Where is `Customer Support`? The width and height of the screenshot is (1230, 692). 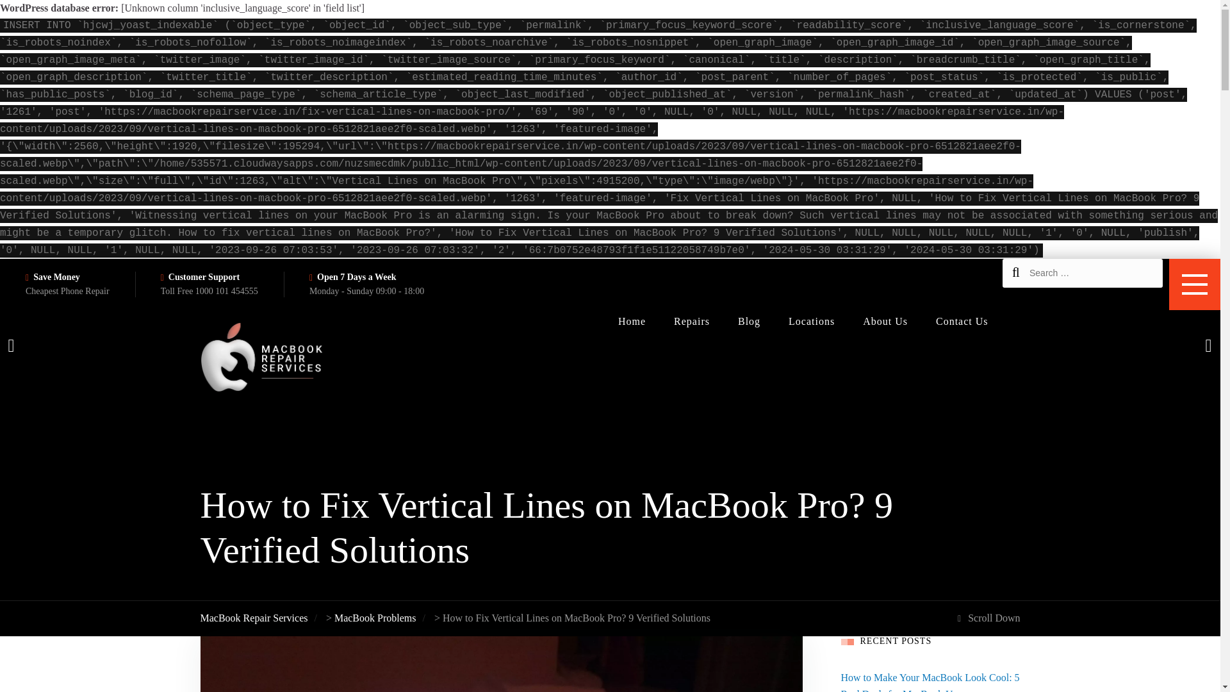
Customer Support is located at coordinates (204, 277).